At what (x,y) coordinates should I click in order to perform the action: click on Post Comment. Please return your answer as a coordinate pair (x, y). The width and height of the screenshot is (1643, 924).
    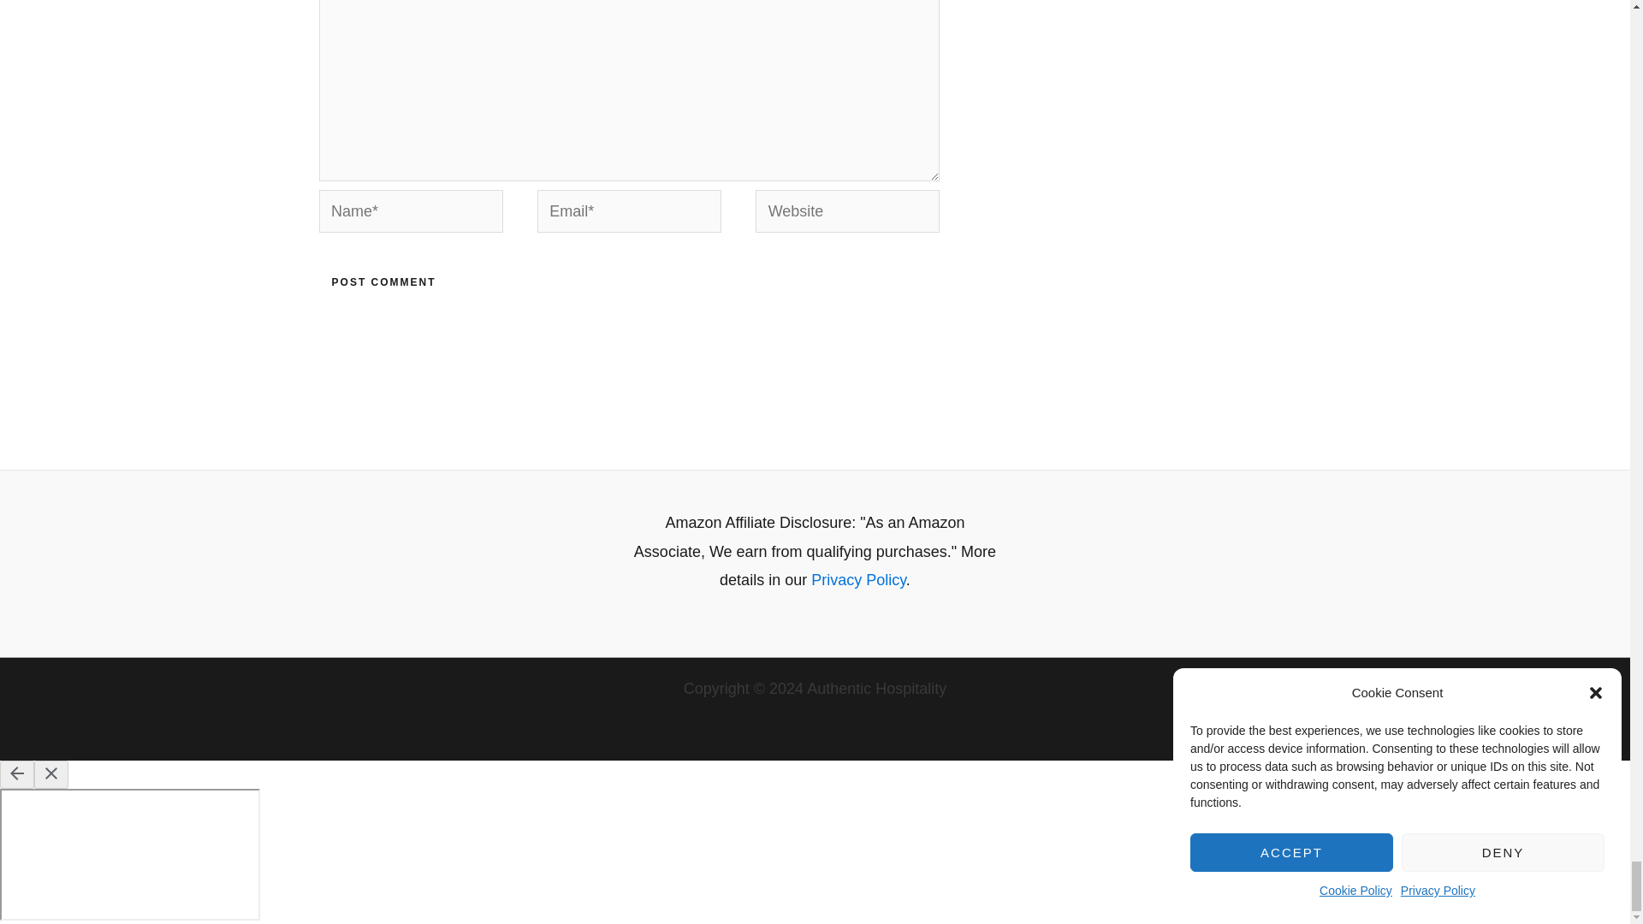
    Looking at the image, I should click on (383, 282).